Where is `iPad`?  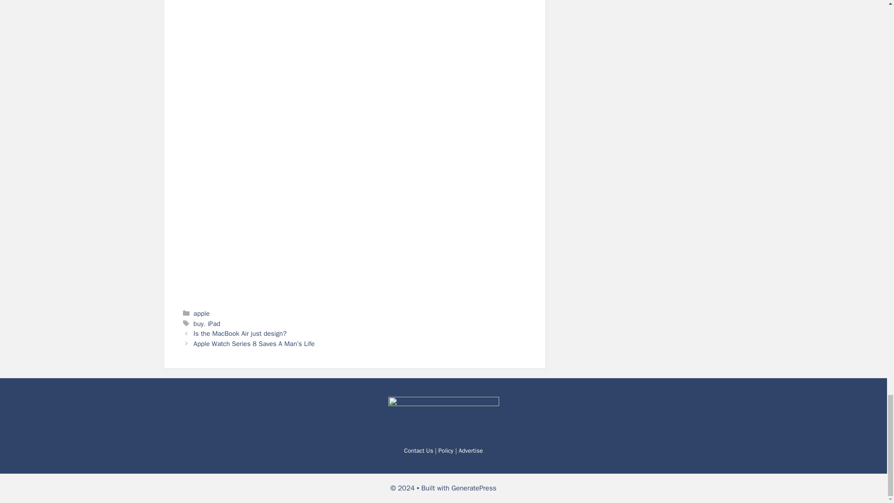
iPad is located at coordinates (213, 323).